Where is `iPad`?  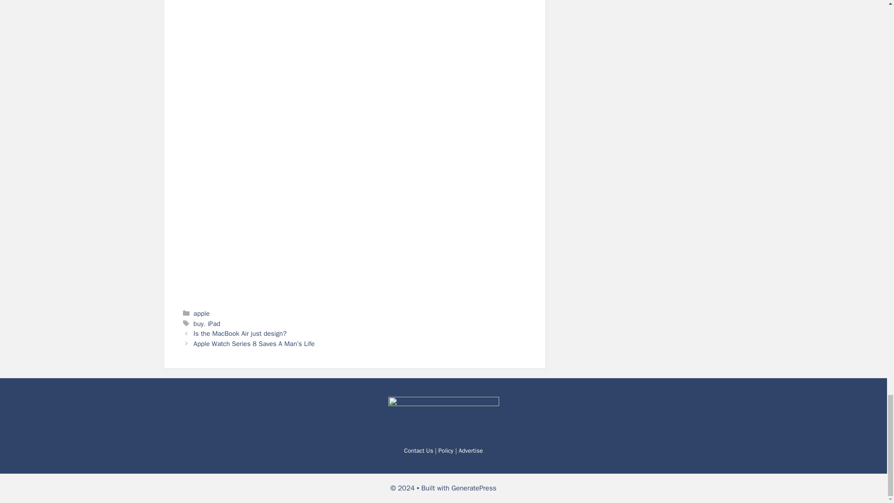
iPad is located at coordinates (213, 323).